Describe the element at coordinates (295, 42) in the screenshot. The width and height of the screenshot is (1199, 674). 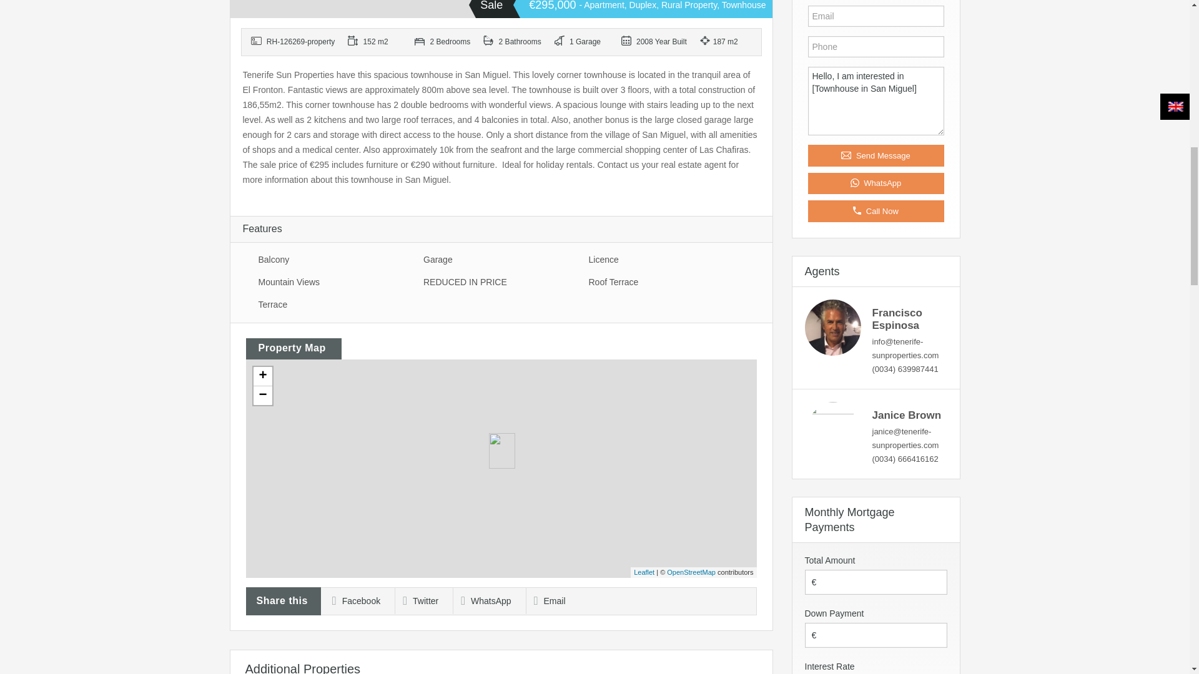
I see `Property ID` at that location.